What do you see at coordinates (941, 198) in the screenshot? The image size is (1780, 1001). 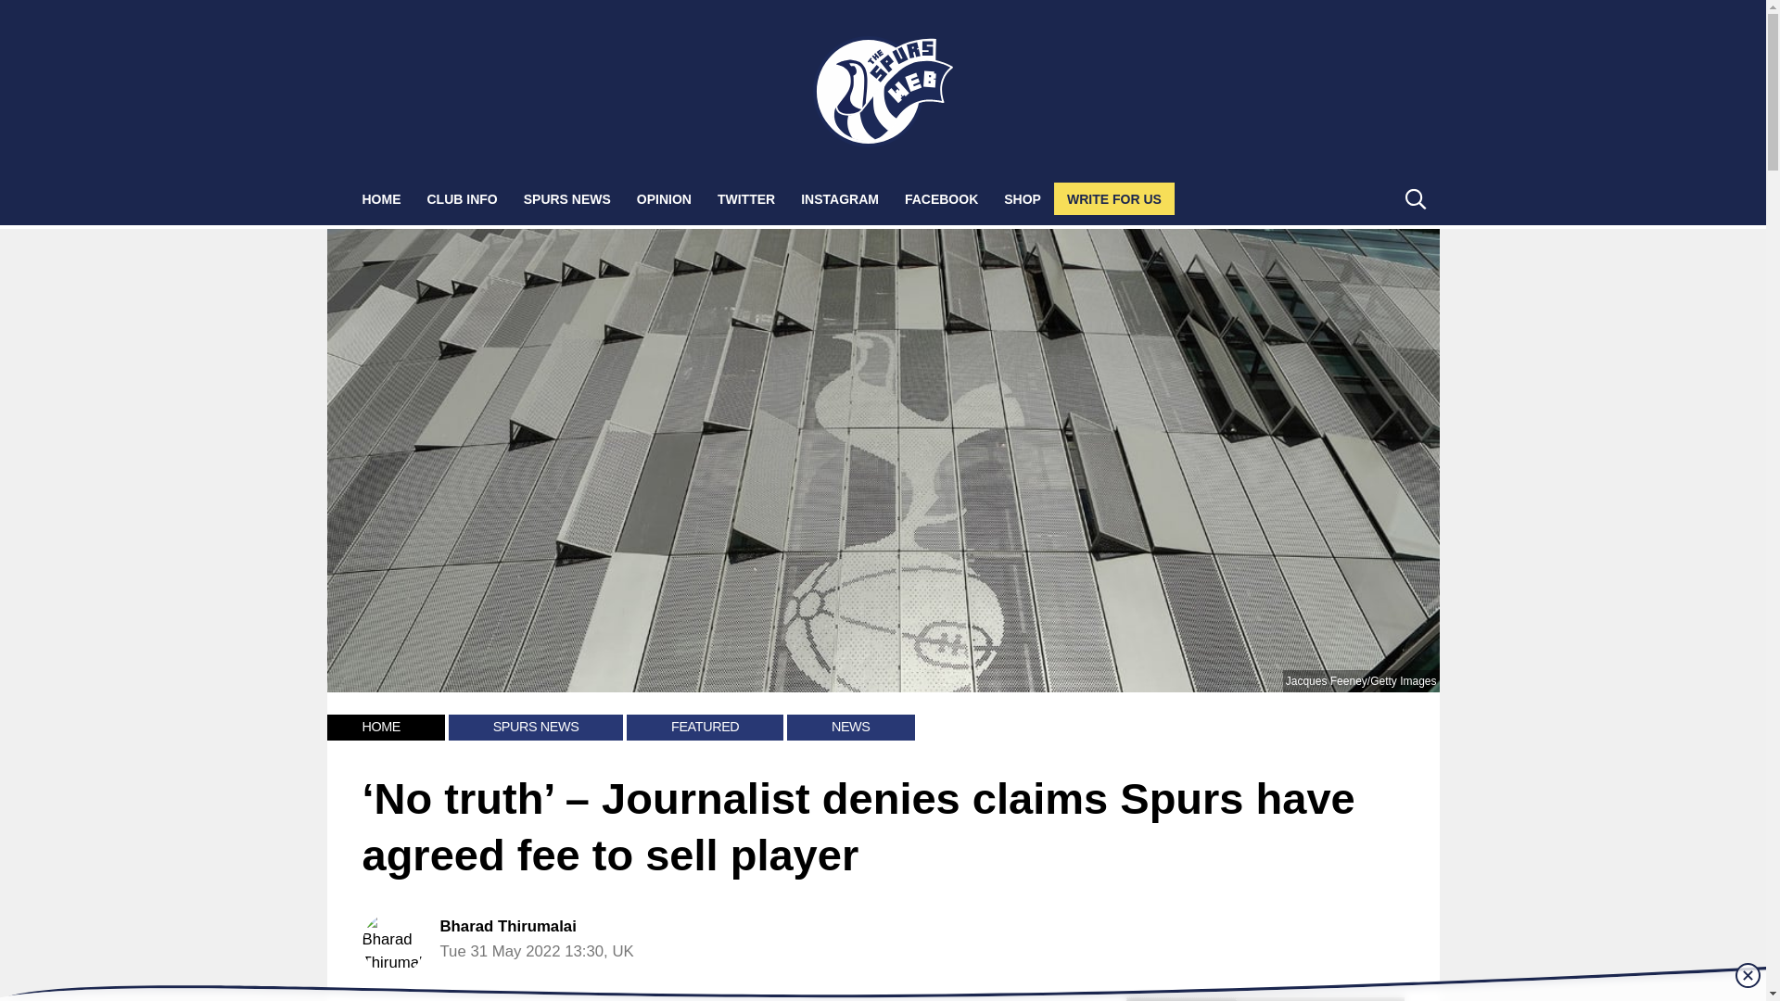 I see `FACEBOOK` at bounding box center [941, 198].